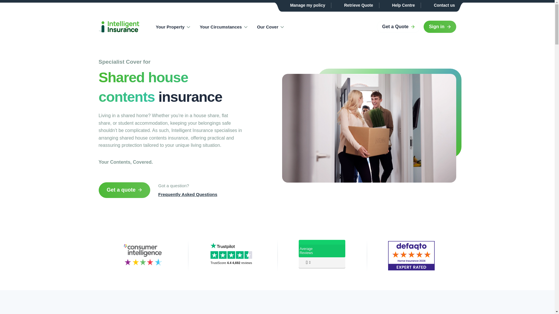 The image size is (559, 314). Describe the element at coordinates (232, 263) in the screenshot. I see `Customer reviews powered by Trustpilot` at that location.